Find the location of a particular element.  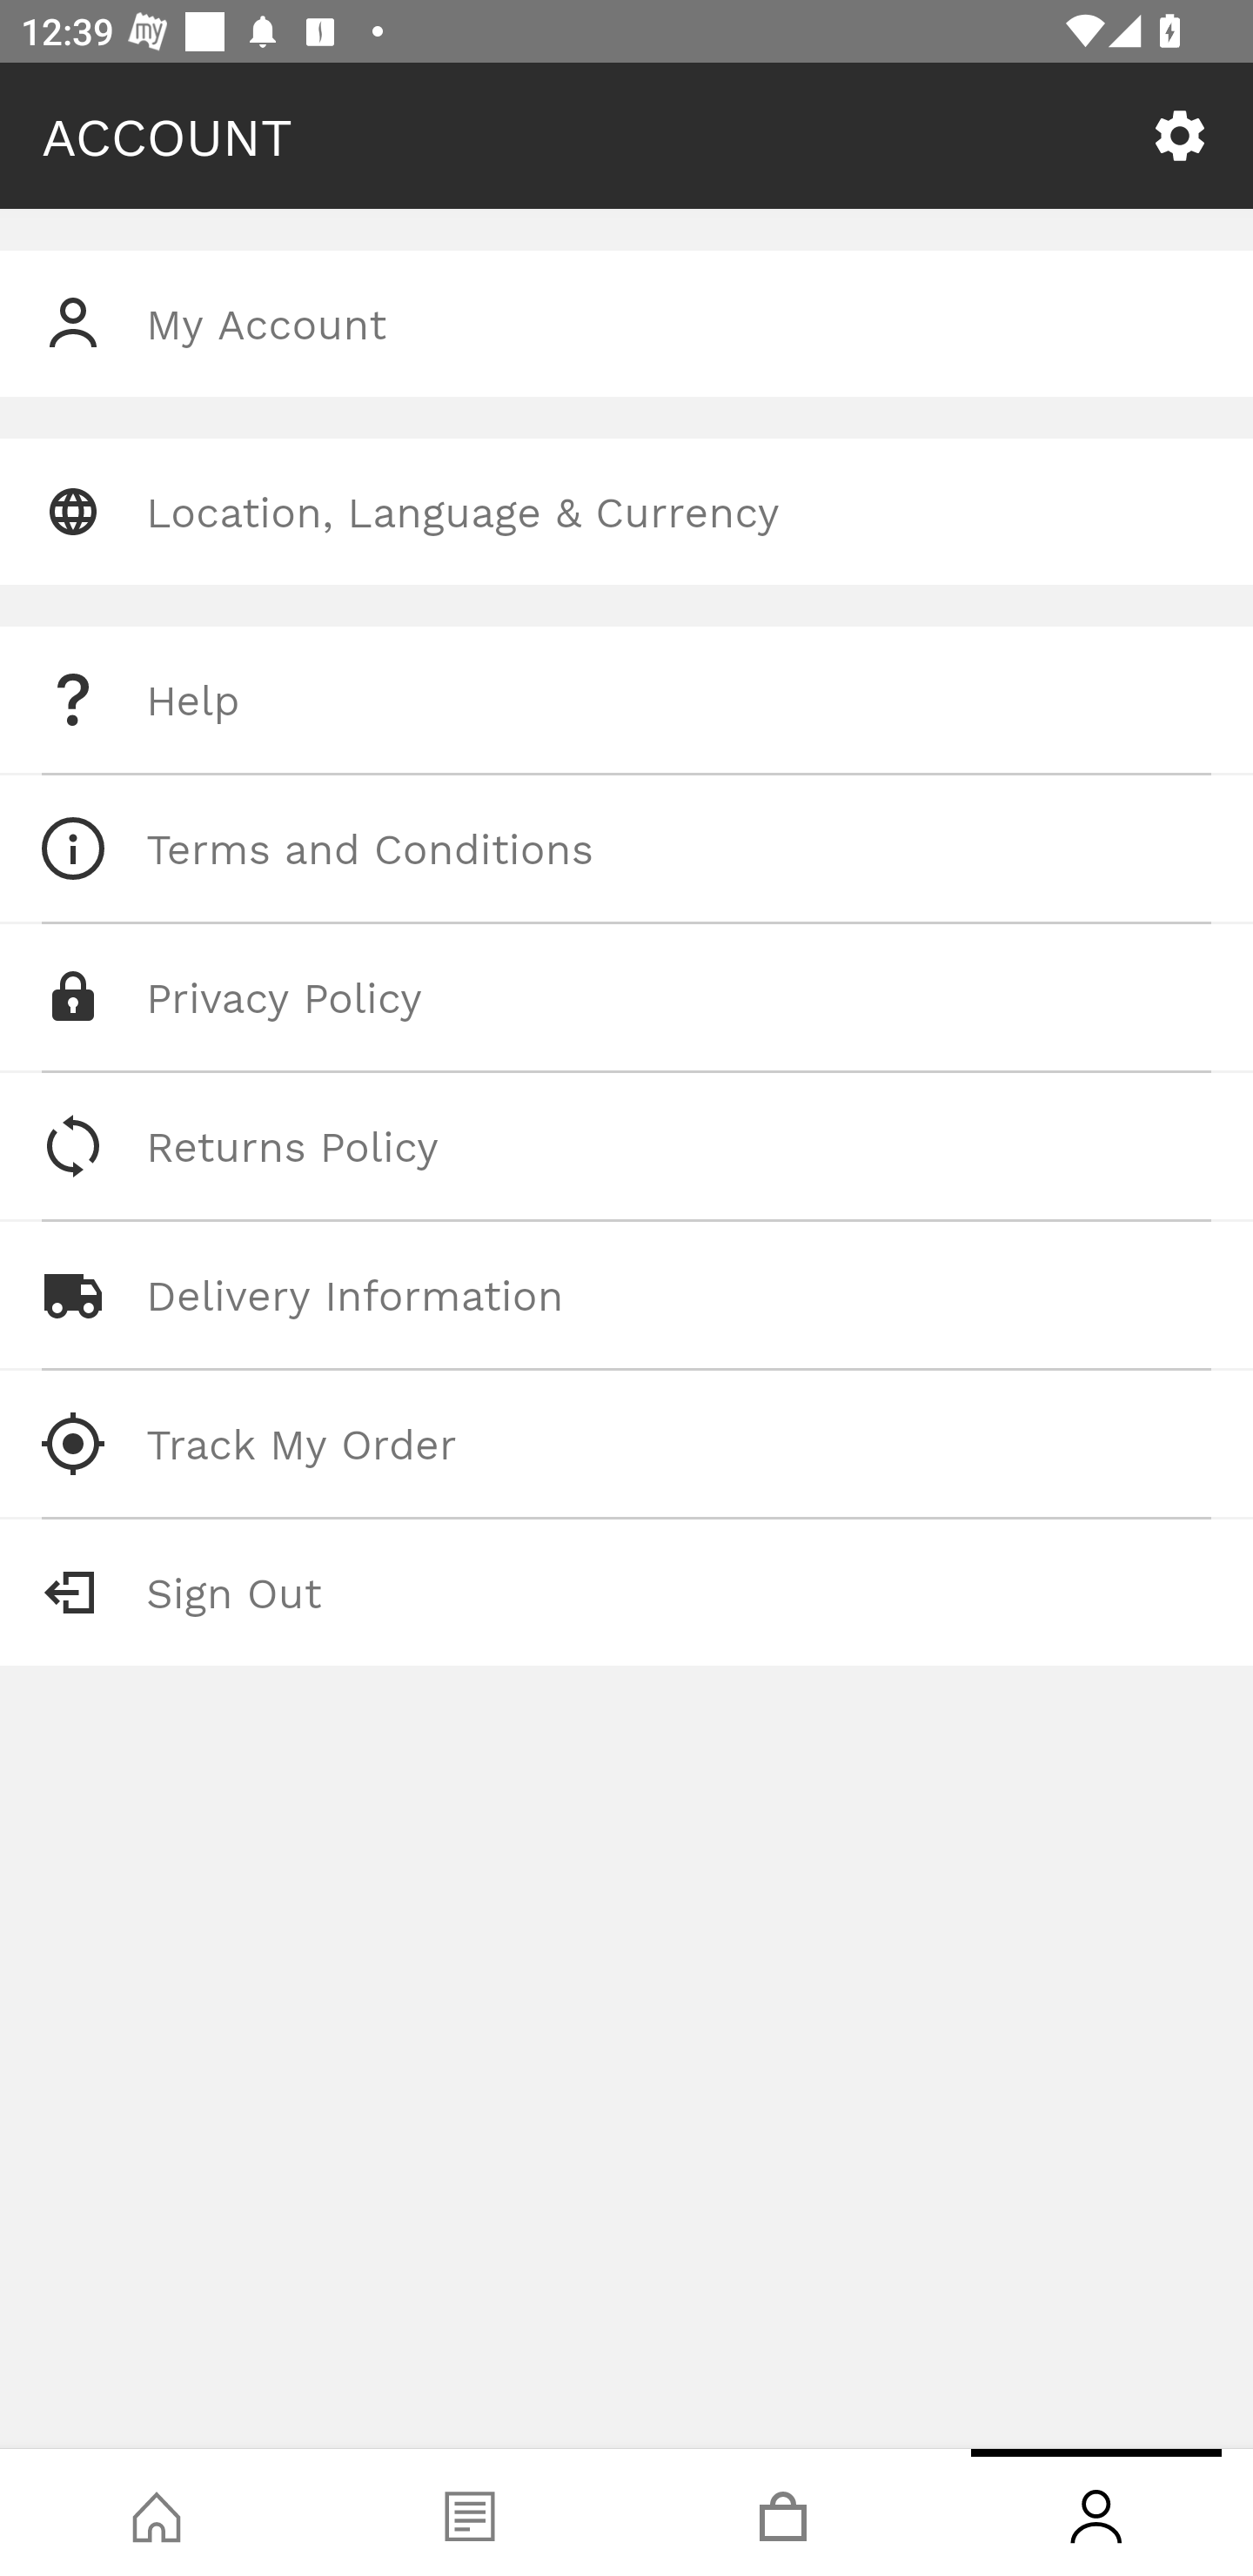

Help is located at coordinates (626, 700).